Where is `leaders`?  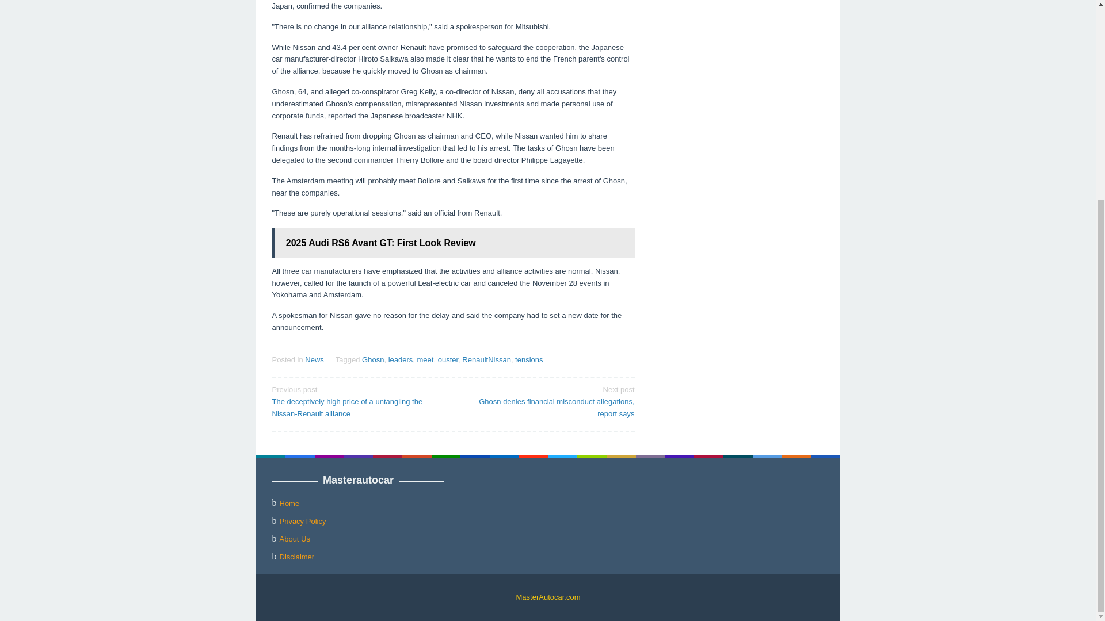 leaders is located at coordinates (401, 359).